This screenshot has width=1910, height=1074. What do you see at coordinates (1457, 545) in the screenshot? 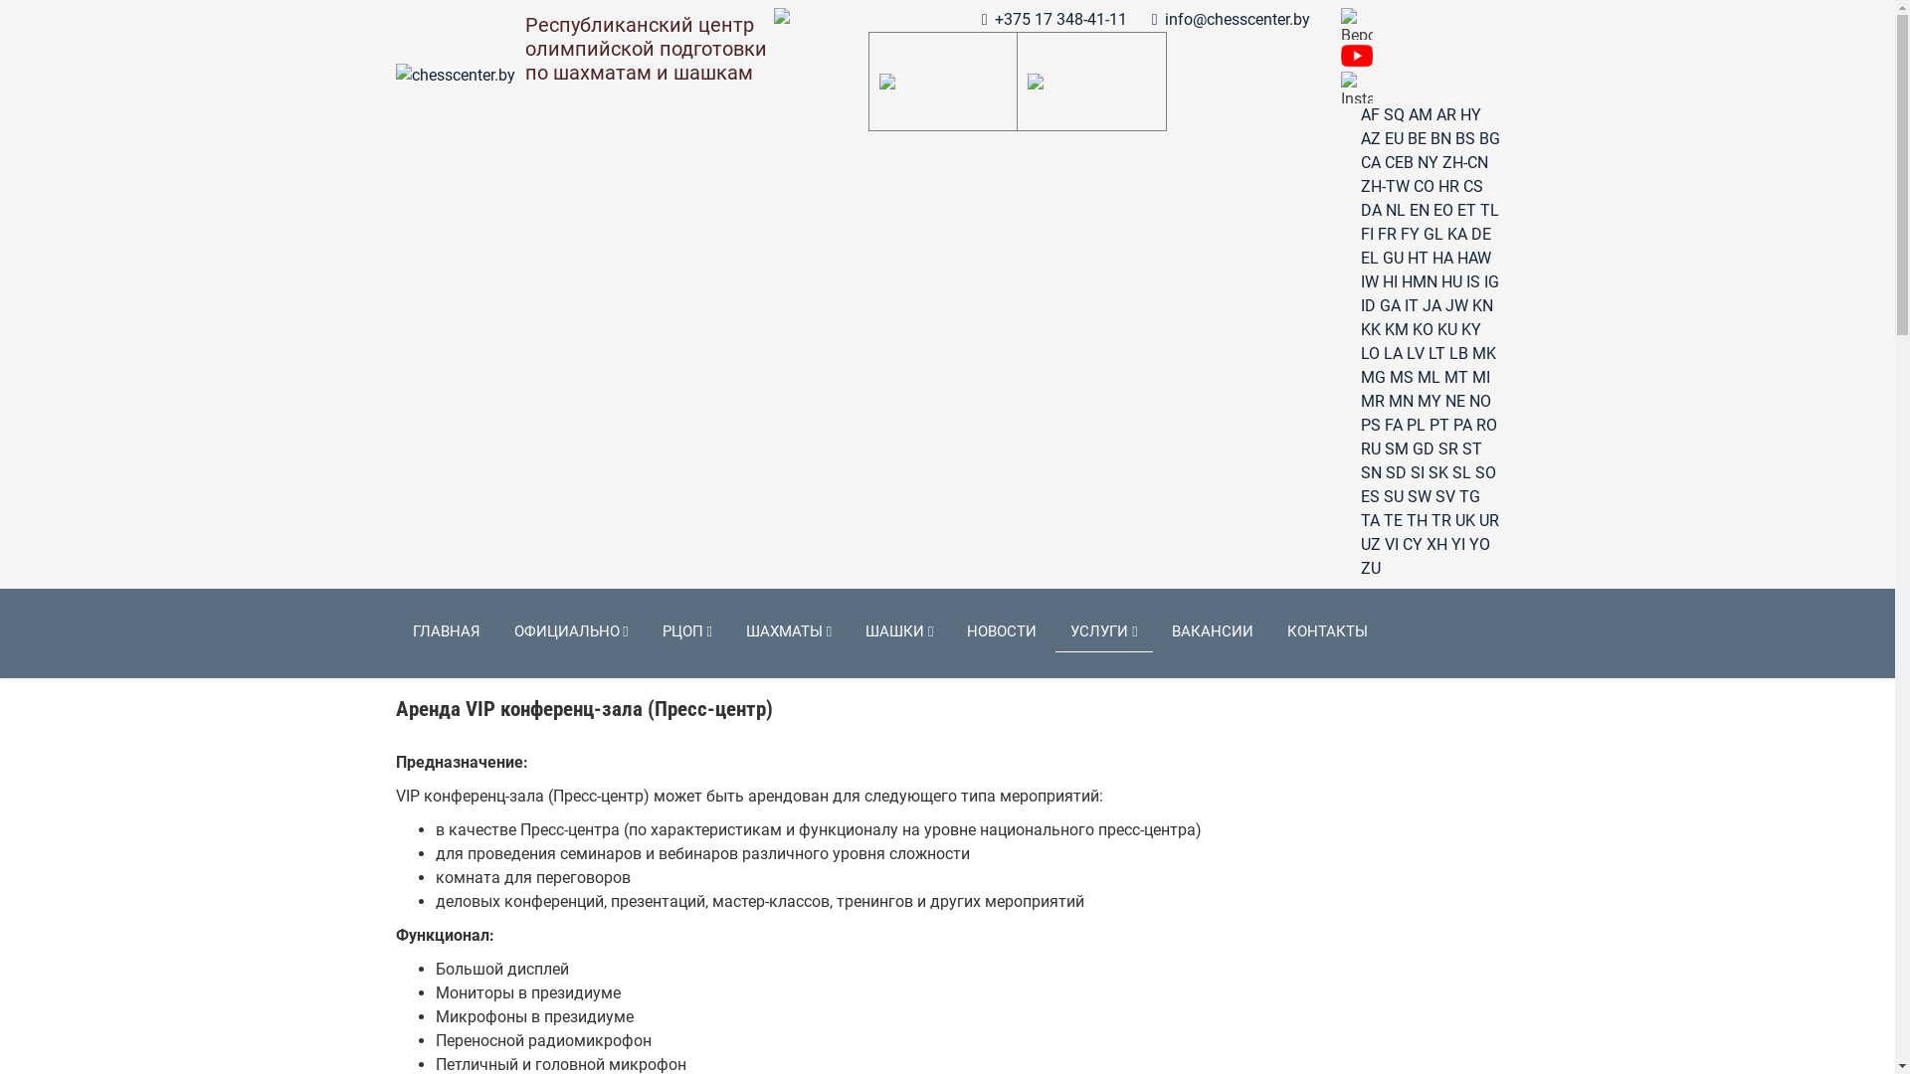
I see `YI` at bounding box center [1457, 545].